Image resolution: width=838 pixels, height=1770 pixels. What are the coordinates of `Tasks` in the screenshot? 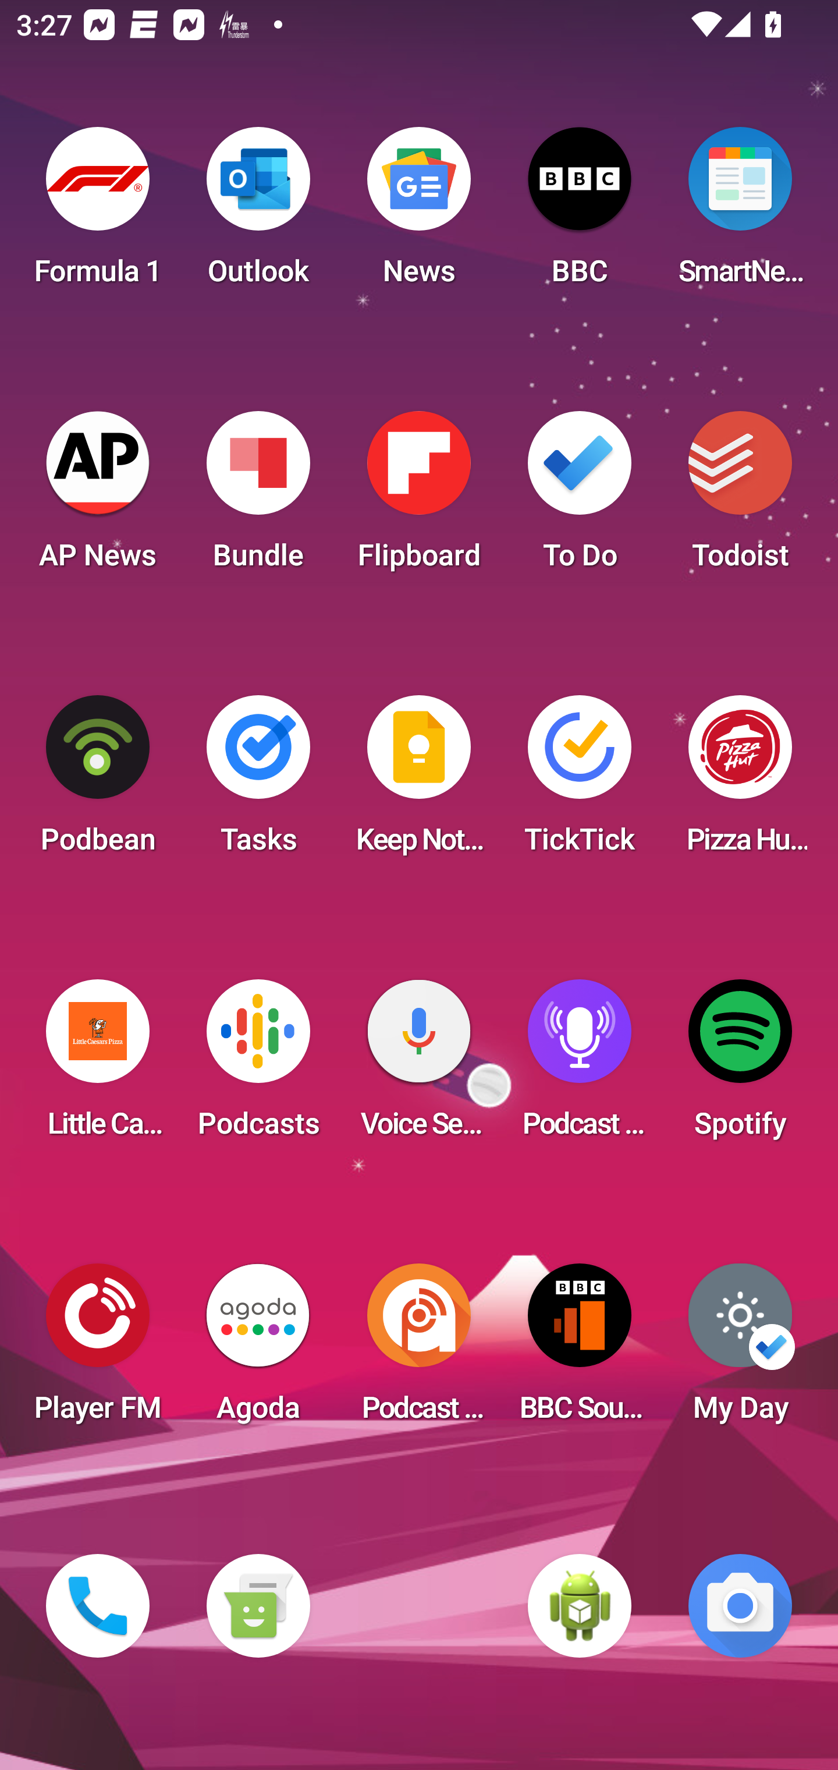 It's located at (258, 781).